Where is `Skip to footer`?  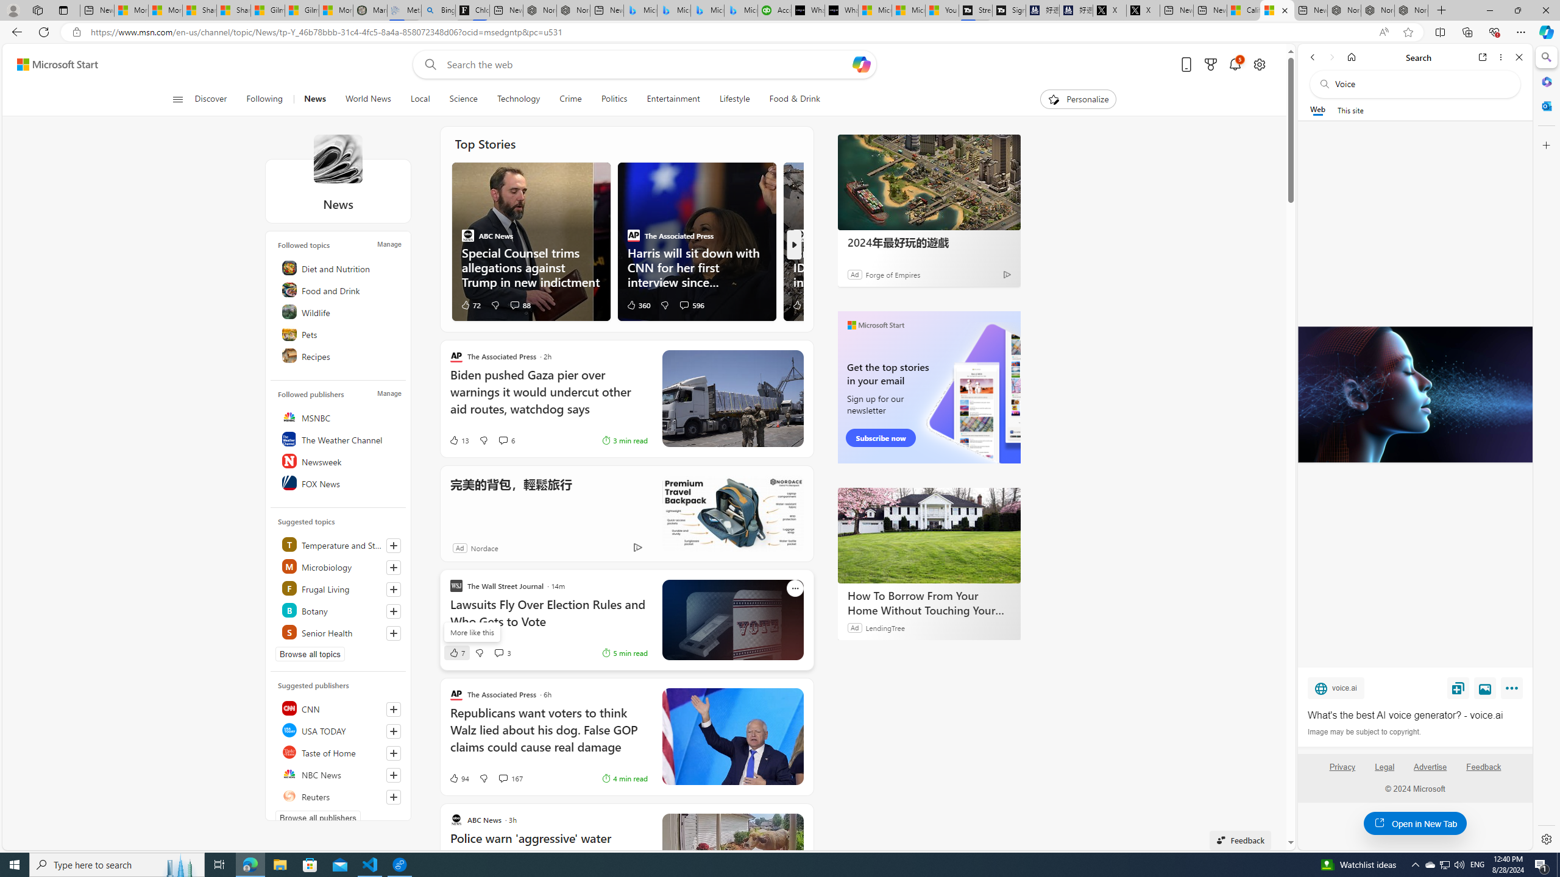
Skip to footer is located at coordinates (50, 65).